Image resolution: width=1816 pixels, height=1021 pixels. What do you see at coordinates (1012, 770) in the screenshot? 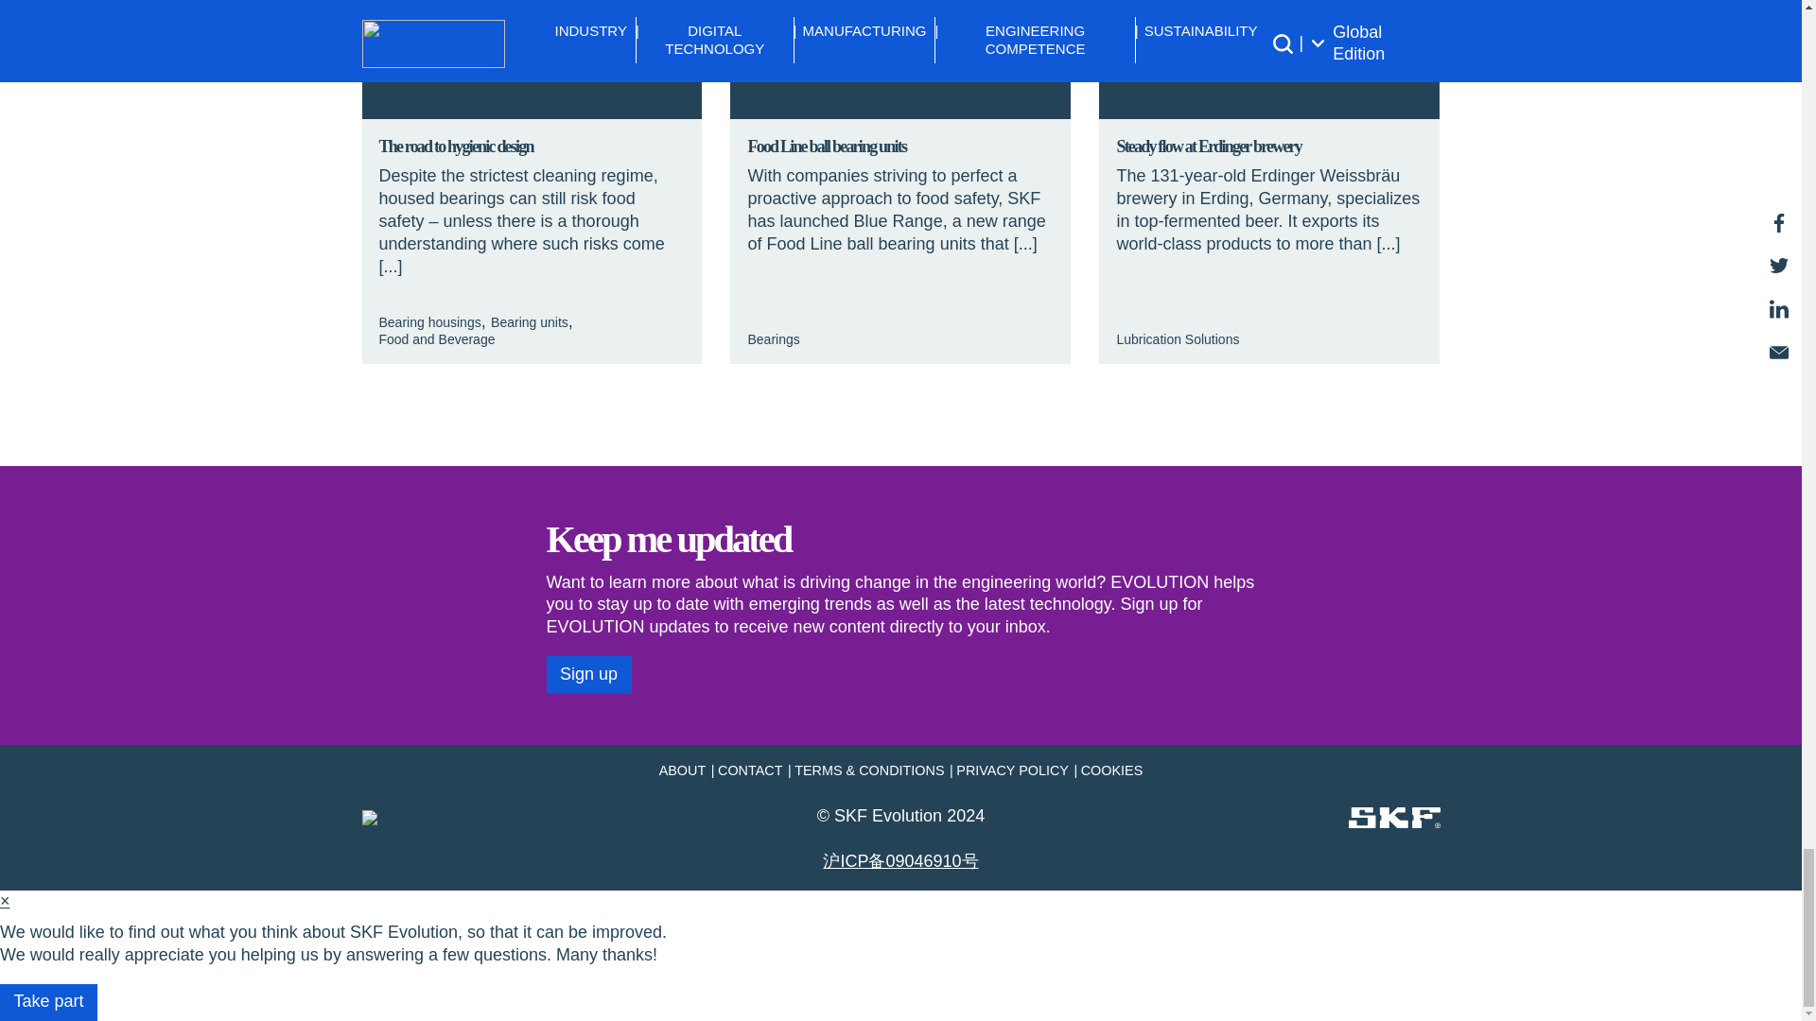
I see `PRIVACY POLICY` at bounding box center [1012, 770].